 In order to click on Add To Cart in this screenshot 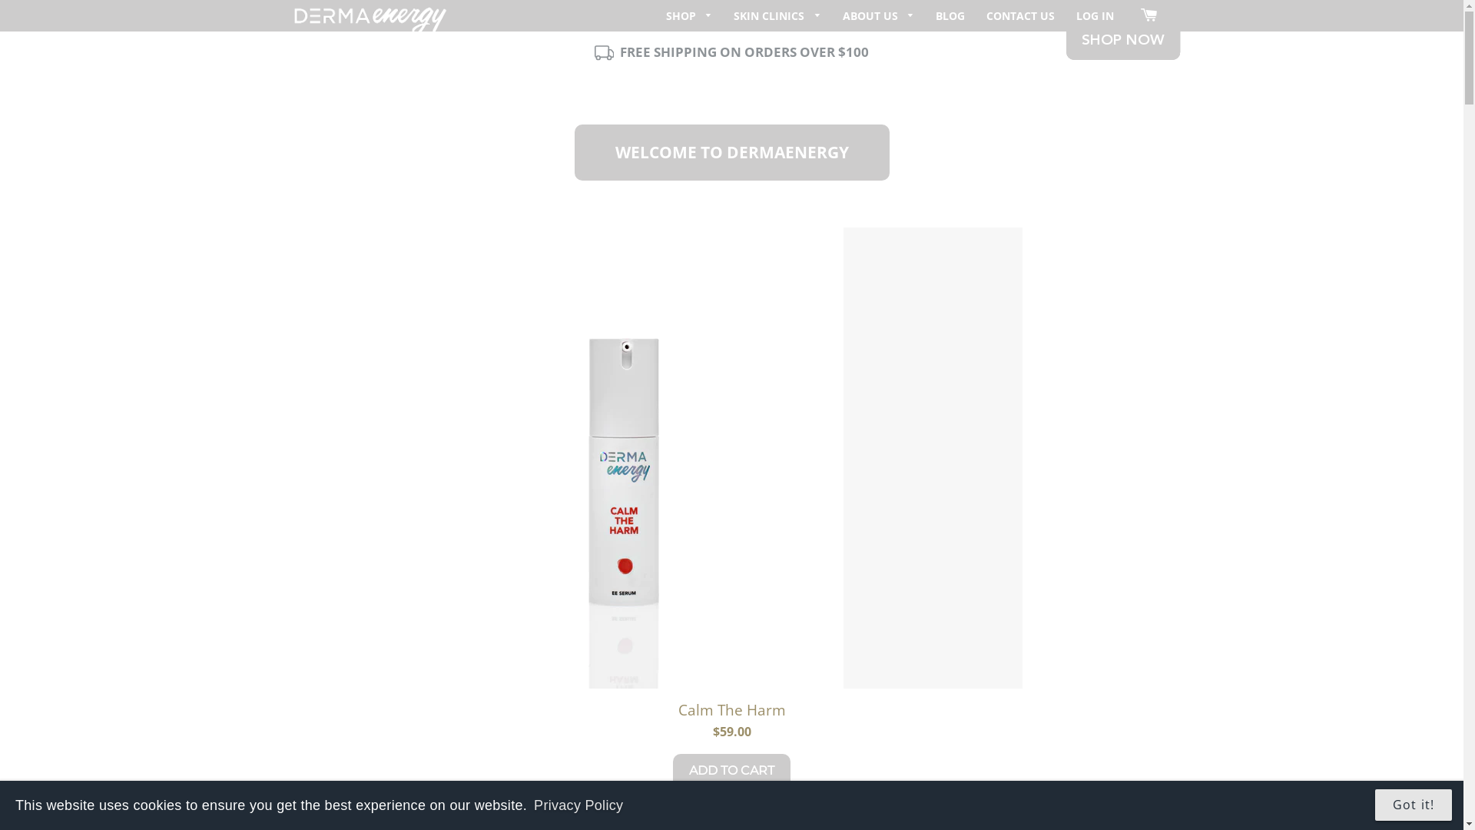, I will do `click(731, 772)`.